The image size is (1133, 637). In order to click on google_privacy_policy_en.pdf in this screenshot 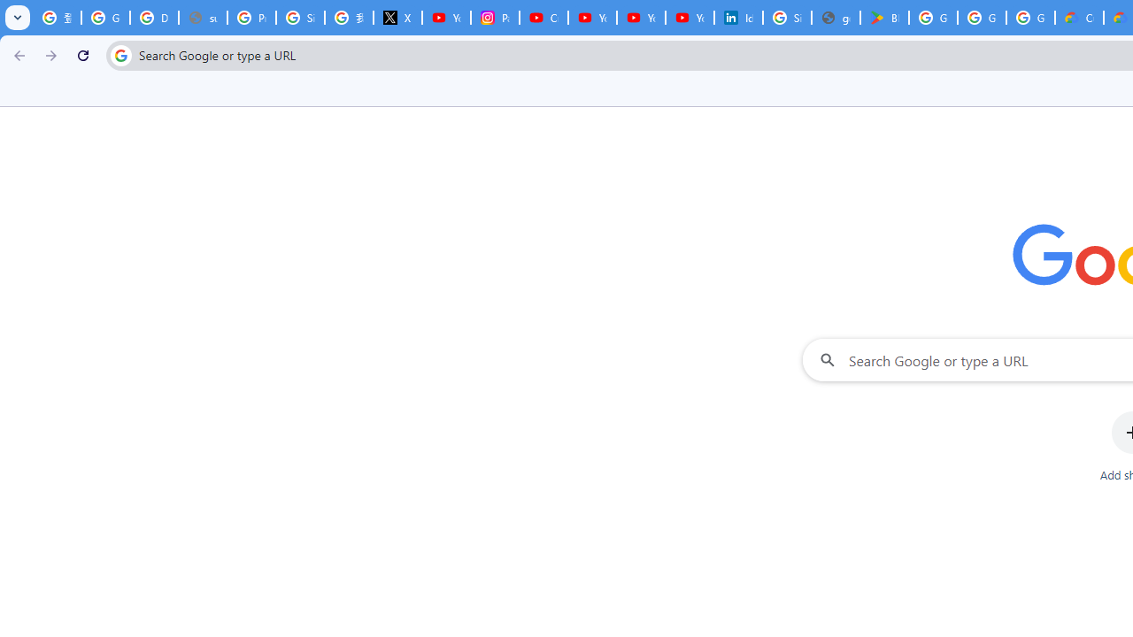, I will do `click(836, 18)`.